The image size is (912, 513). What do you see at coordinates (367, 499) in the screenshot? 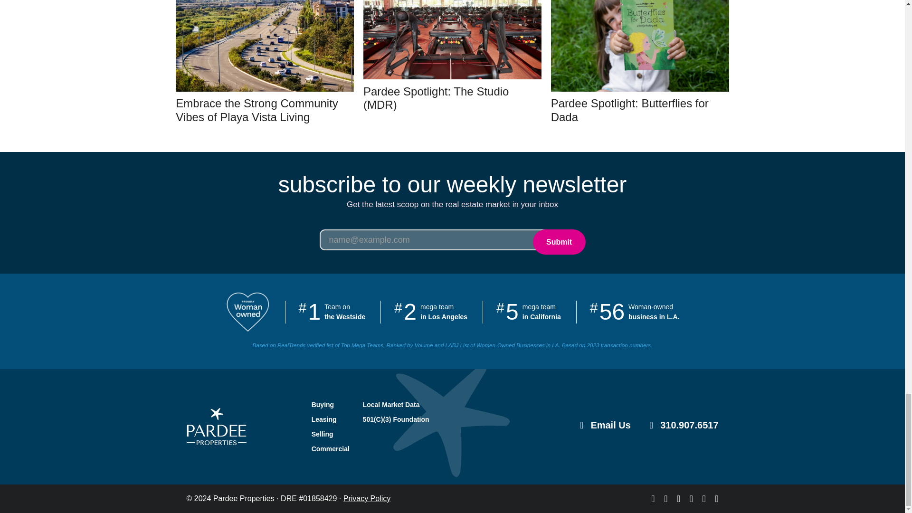
I see `Privacy Policy` at bounding box center [367, 499].